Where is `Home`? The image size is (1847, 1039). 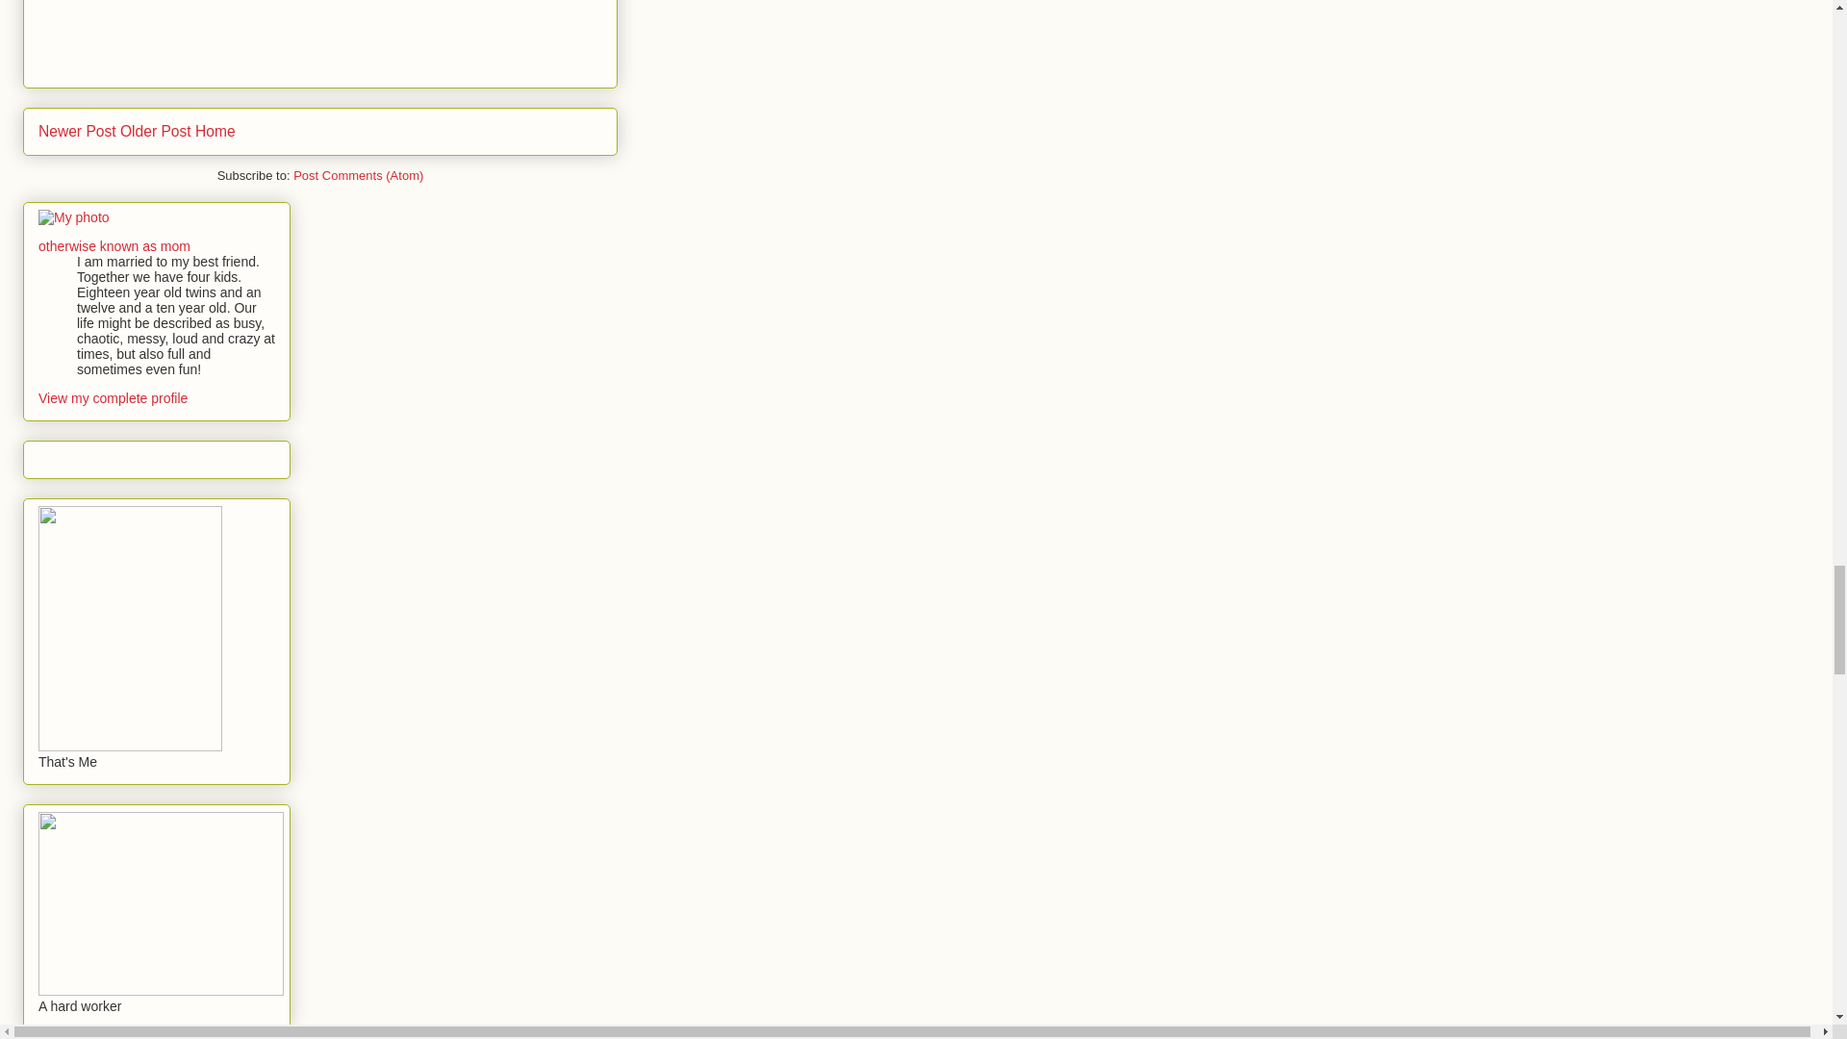
Home is located at coordinates (215, 131).